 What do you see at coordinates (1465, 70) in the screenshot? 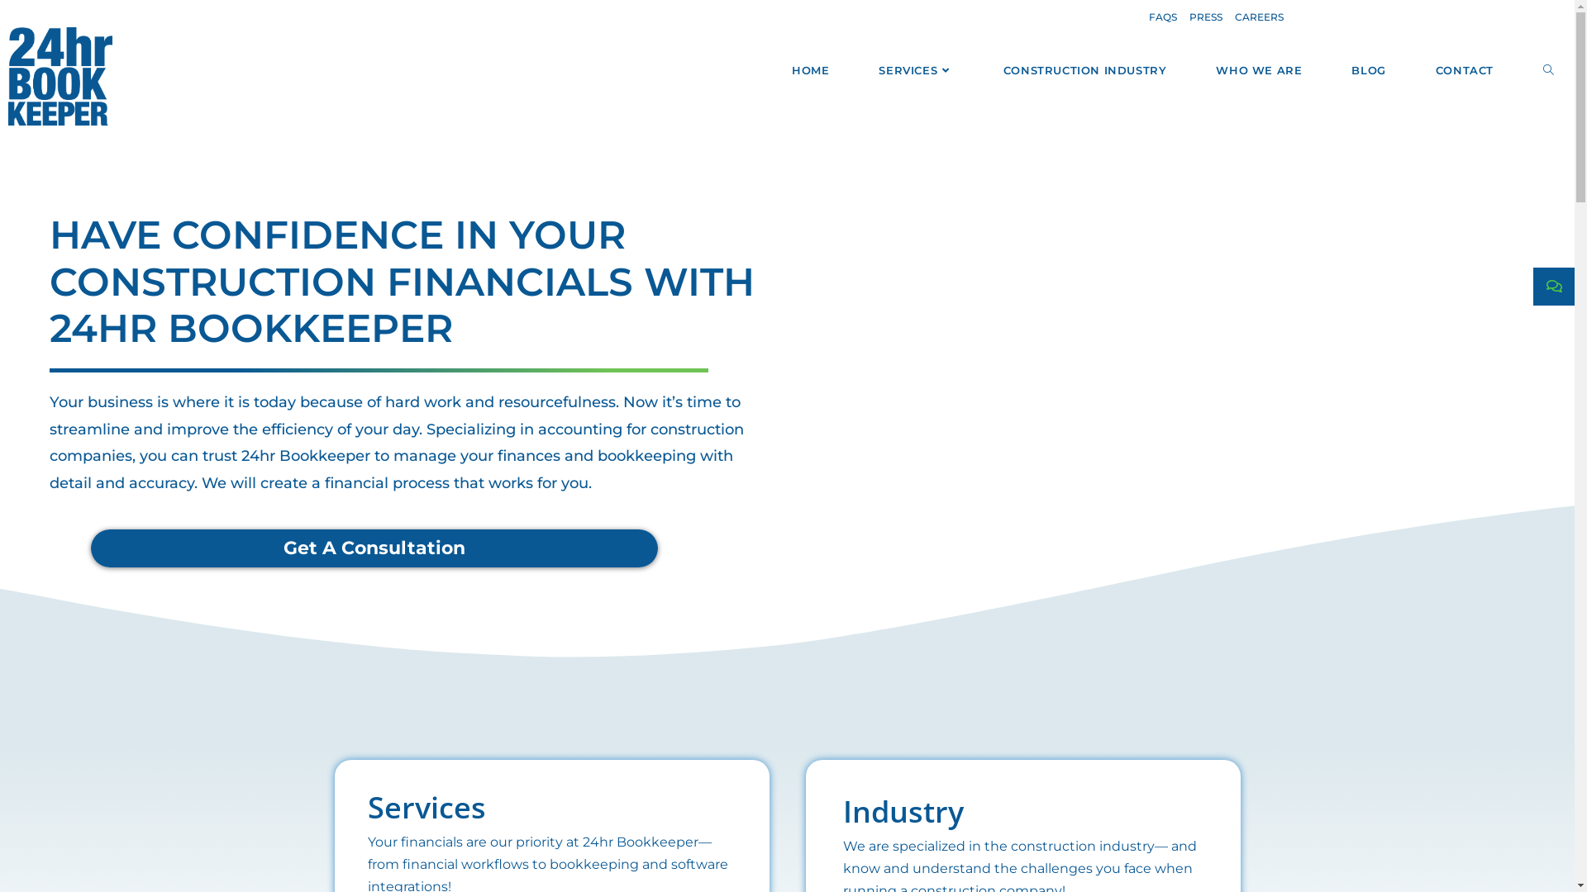
I see `CONTACT` at bounding box center [1465, 70].